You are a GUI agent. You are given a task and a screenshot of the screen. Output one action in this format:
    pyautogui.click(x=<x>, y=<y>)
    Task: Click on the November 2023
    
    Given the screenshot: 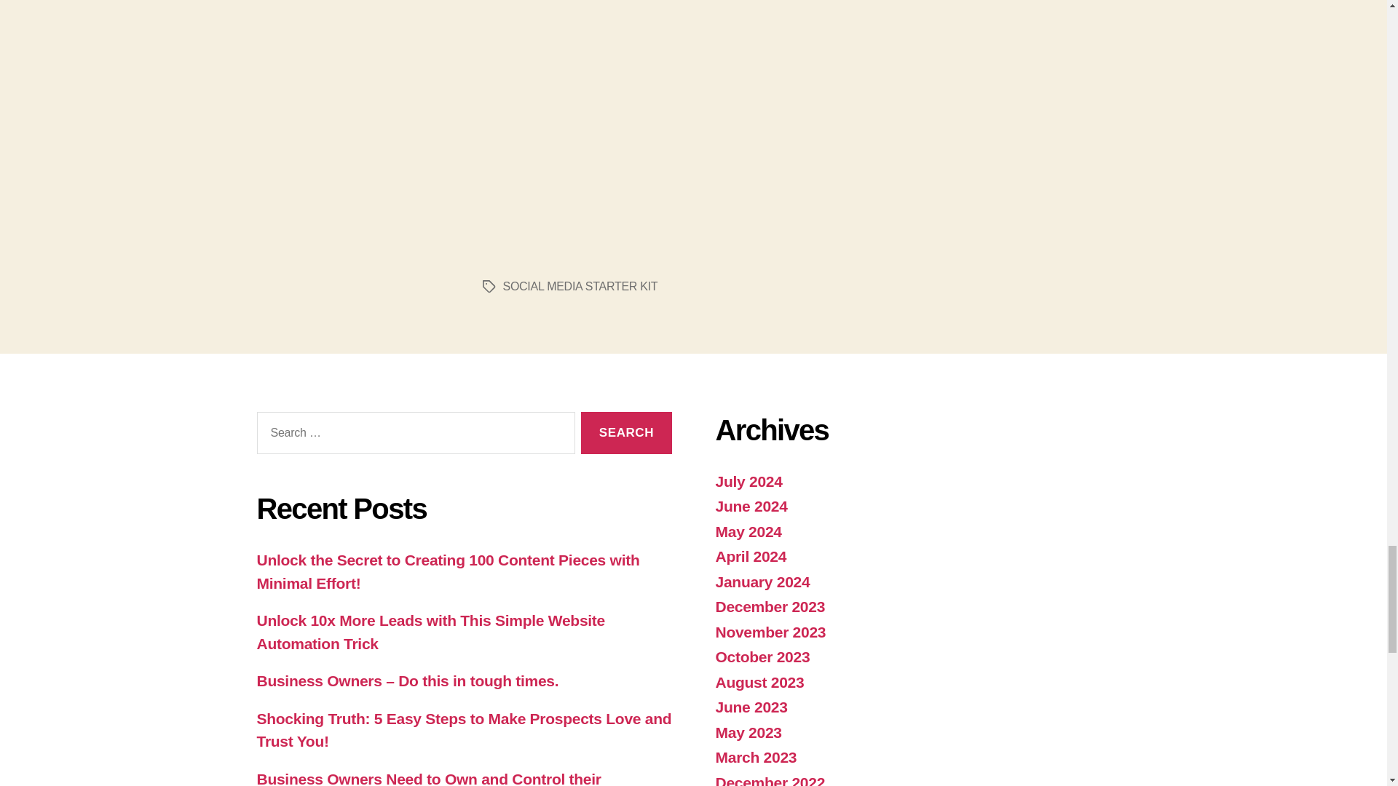 What is the action you would take?
    pyautogui.click(x=770, y=632)
    